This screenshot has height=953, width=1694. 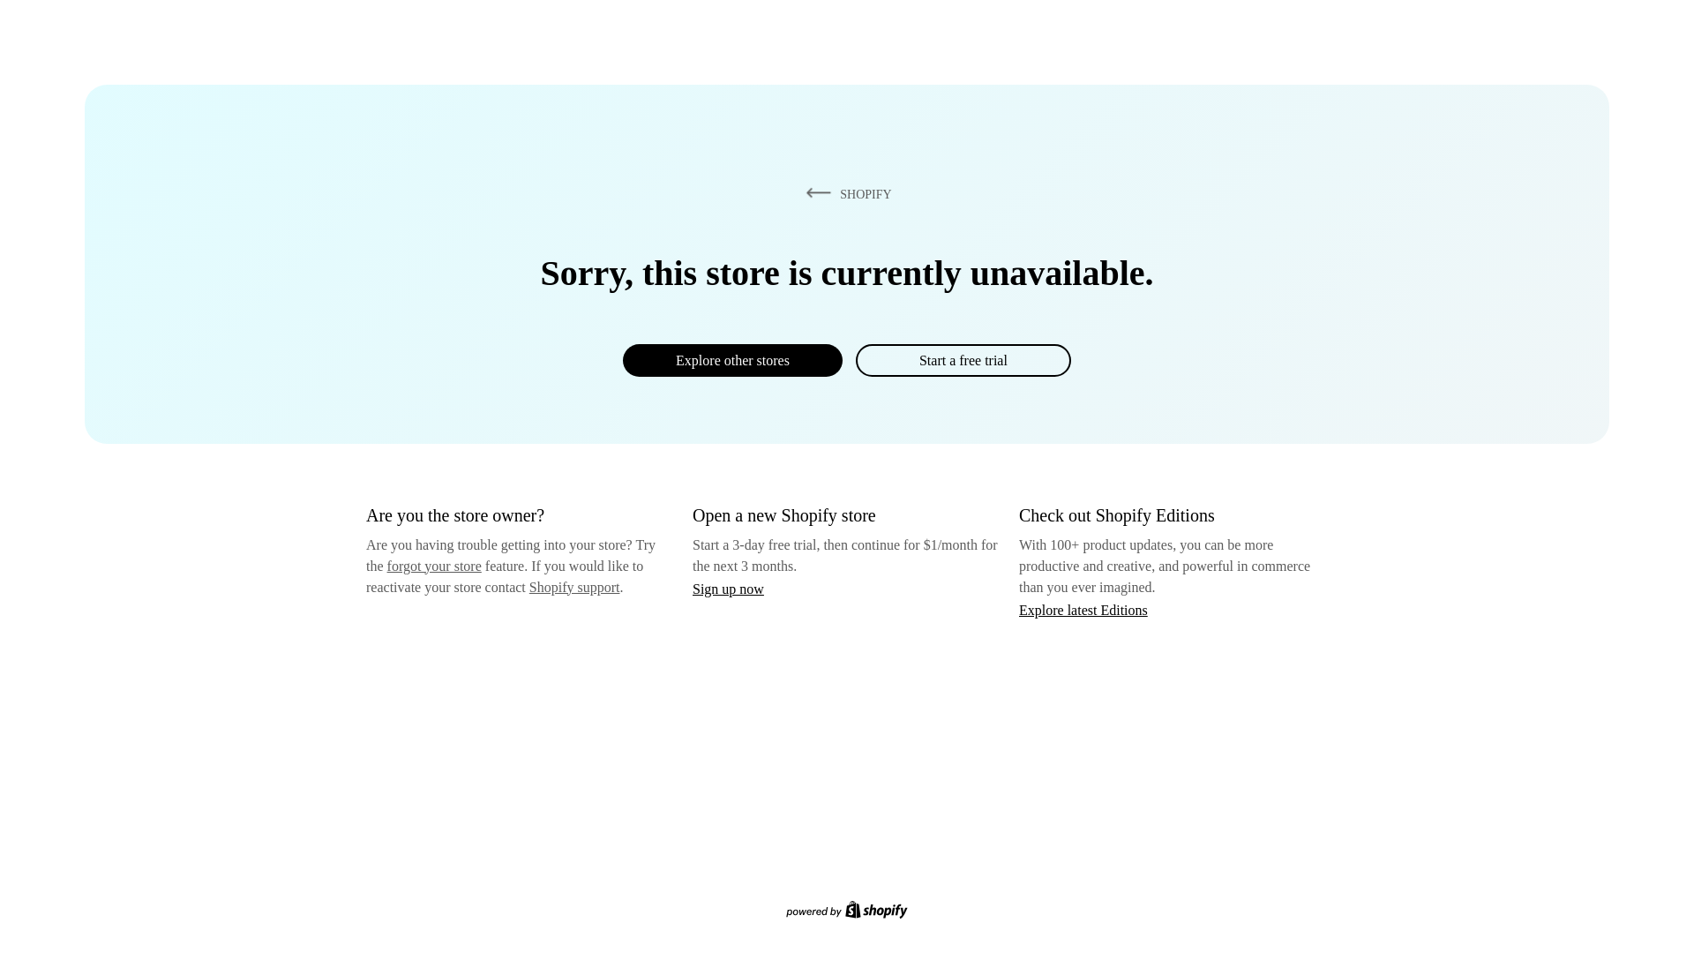 I want to click on Start a free trial, so click(x=963, y=360).